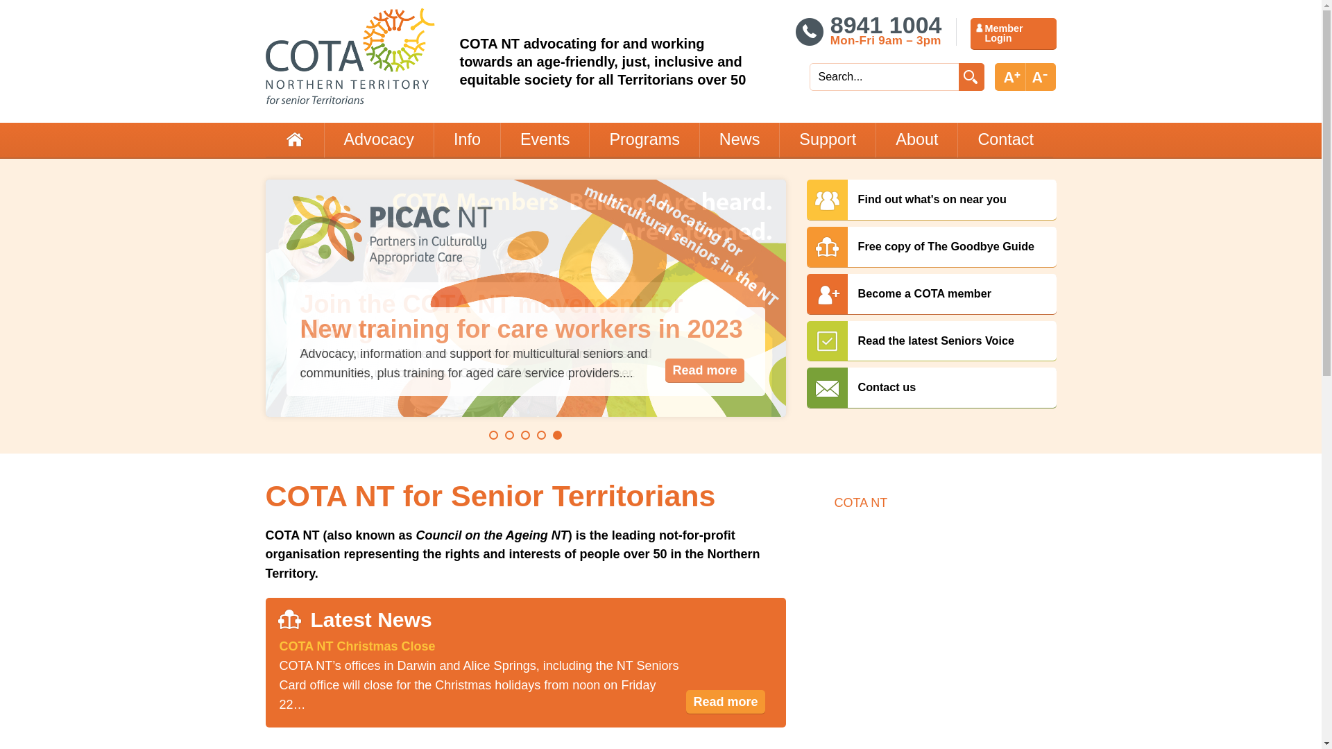 Image resolution: width=1332 pixels, height=749 pixels. Describe the element at coordinates (558, 436) in the screenshot. I see `5` at that location.